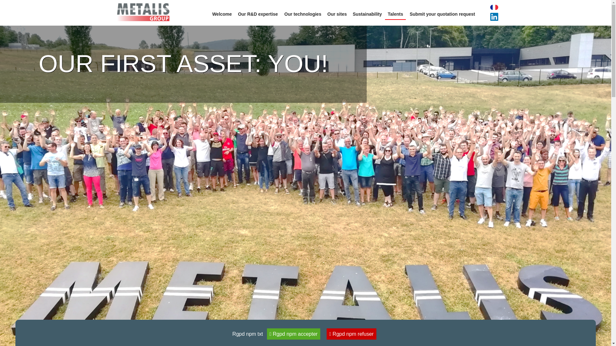 The width and height of the screenshot is (616, 346). Describe the element at coordinates (222, 14) in the screenshot. I see `Welcome` at that location.